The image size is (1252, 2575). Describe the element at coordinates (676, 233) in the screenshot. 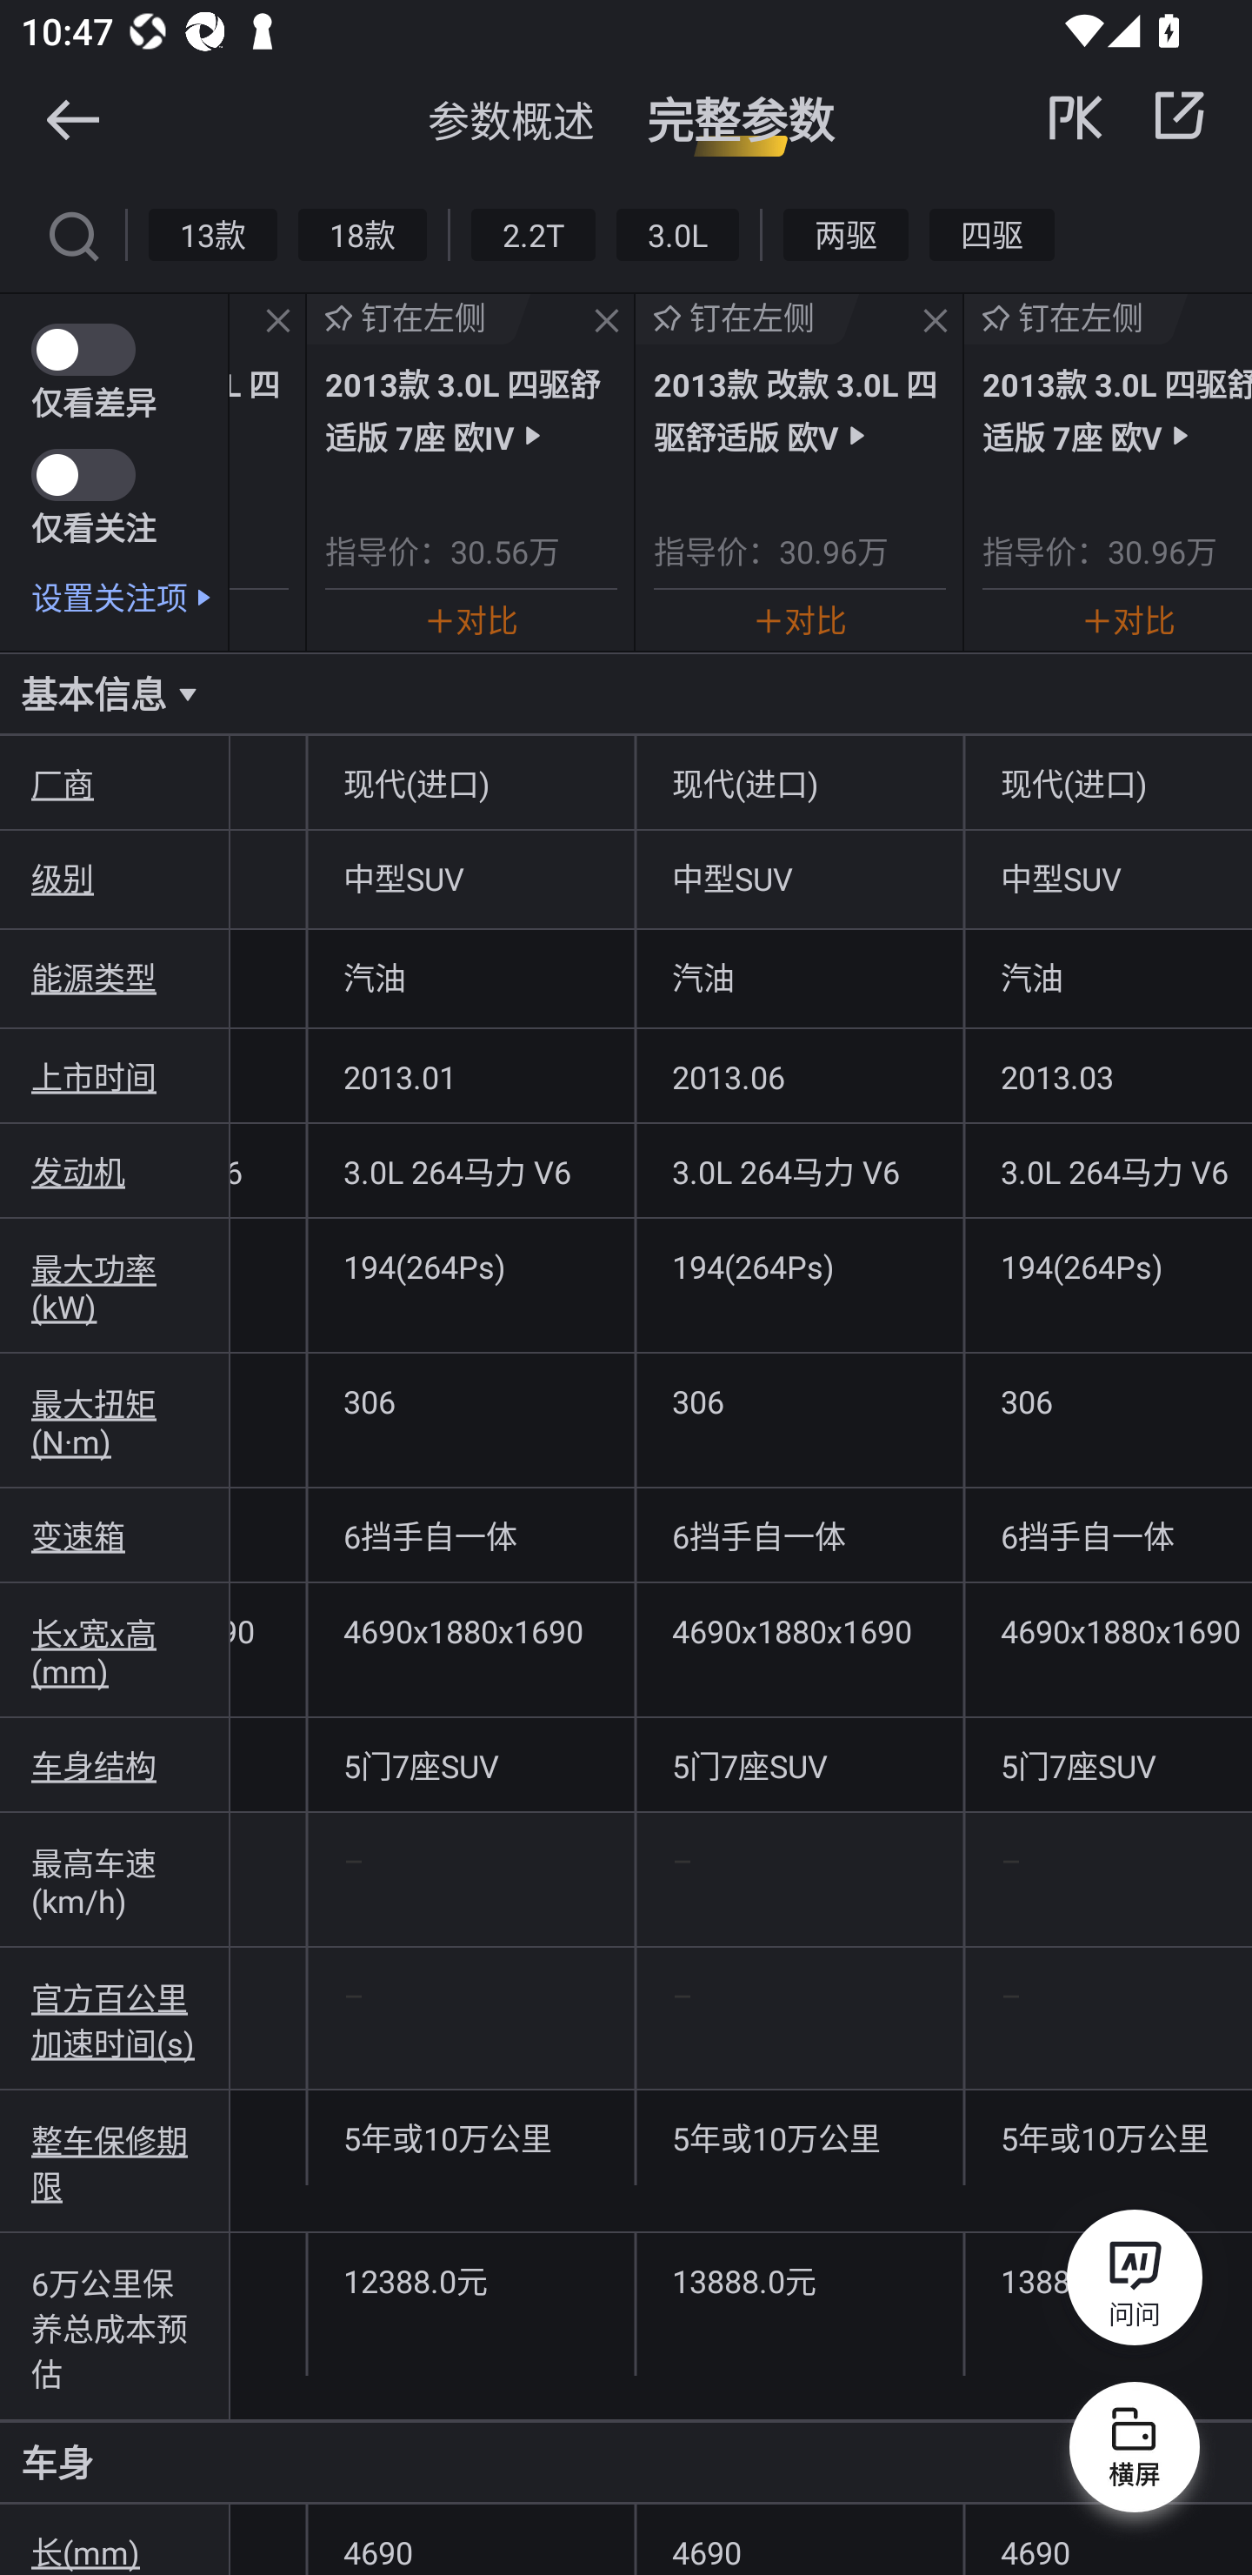

I see `3.0L` at that location.